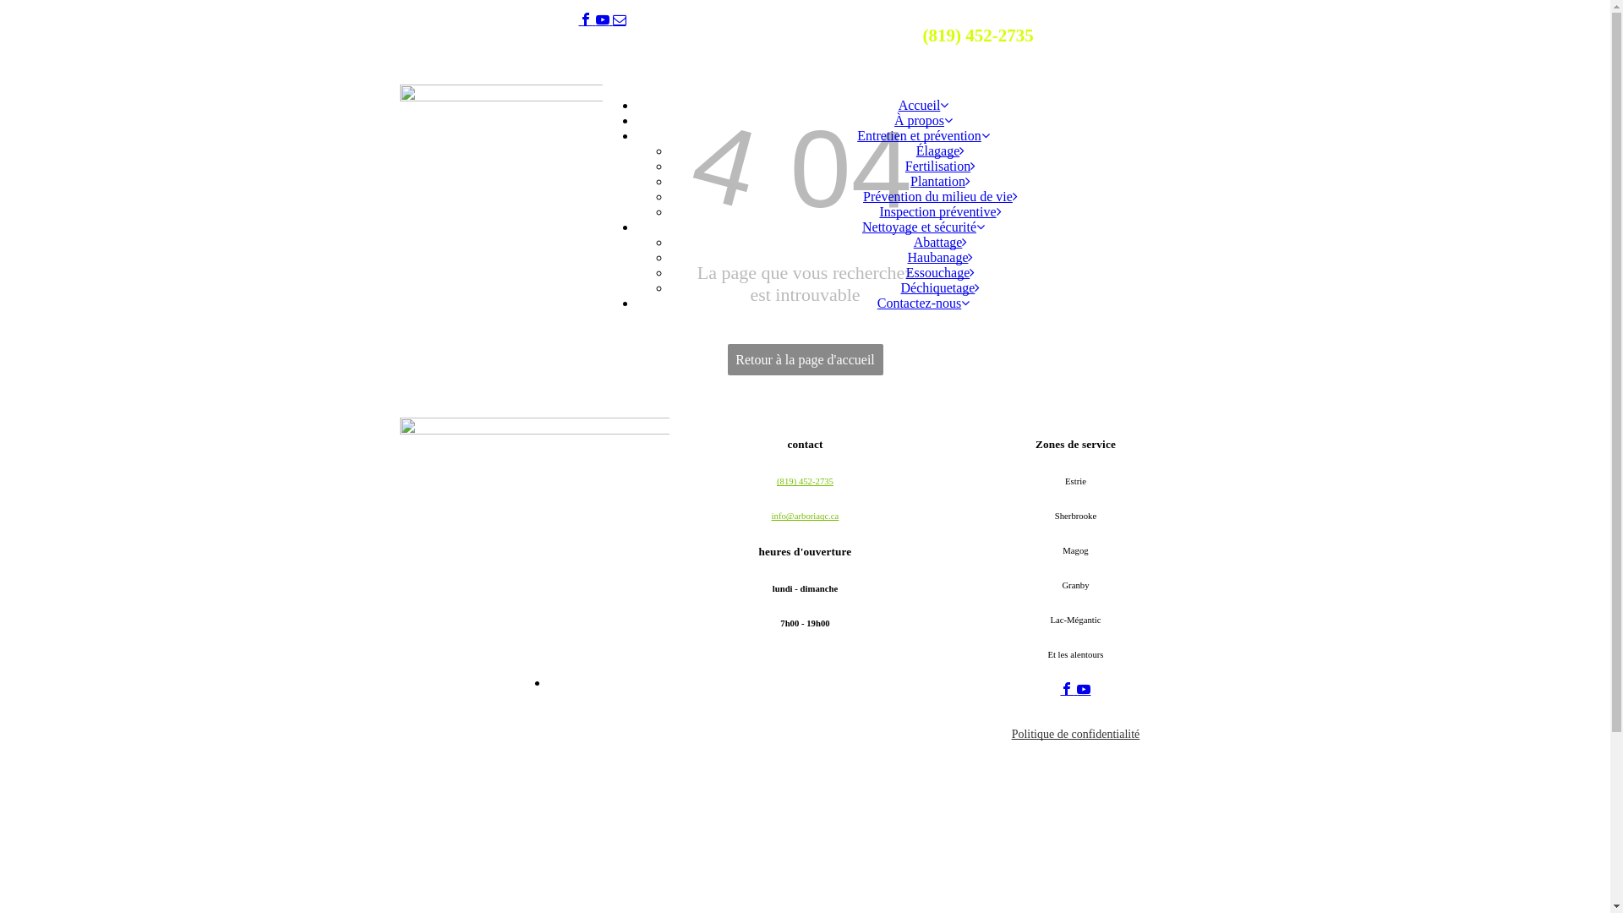  I want to click on Essouchage, so click(941, 272).